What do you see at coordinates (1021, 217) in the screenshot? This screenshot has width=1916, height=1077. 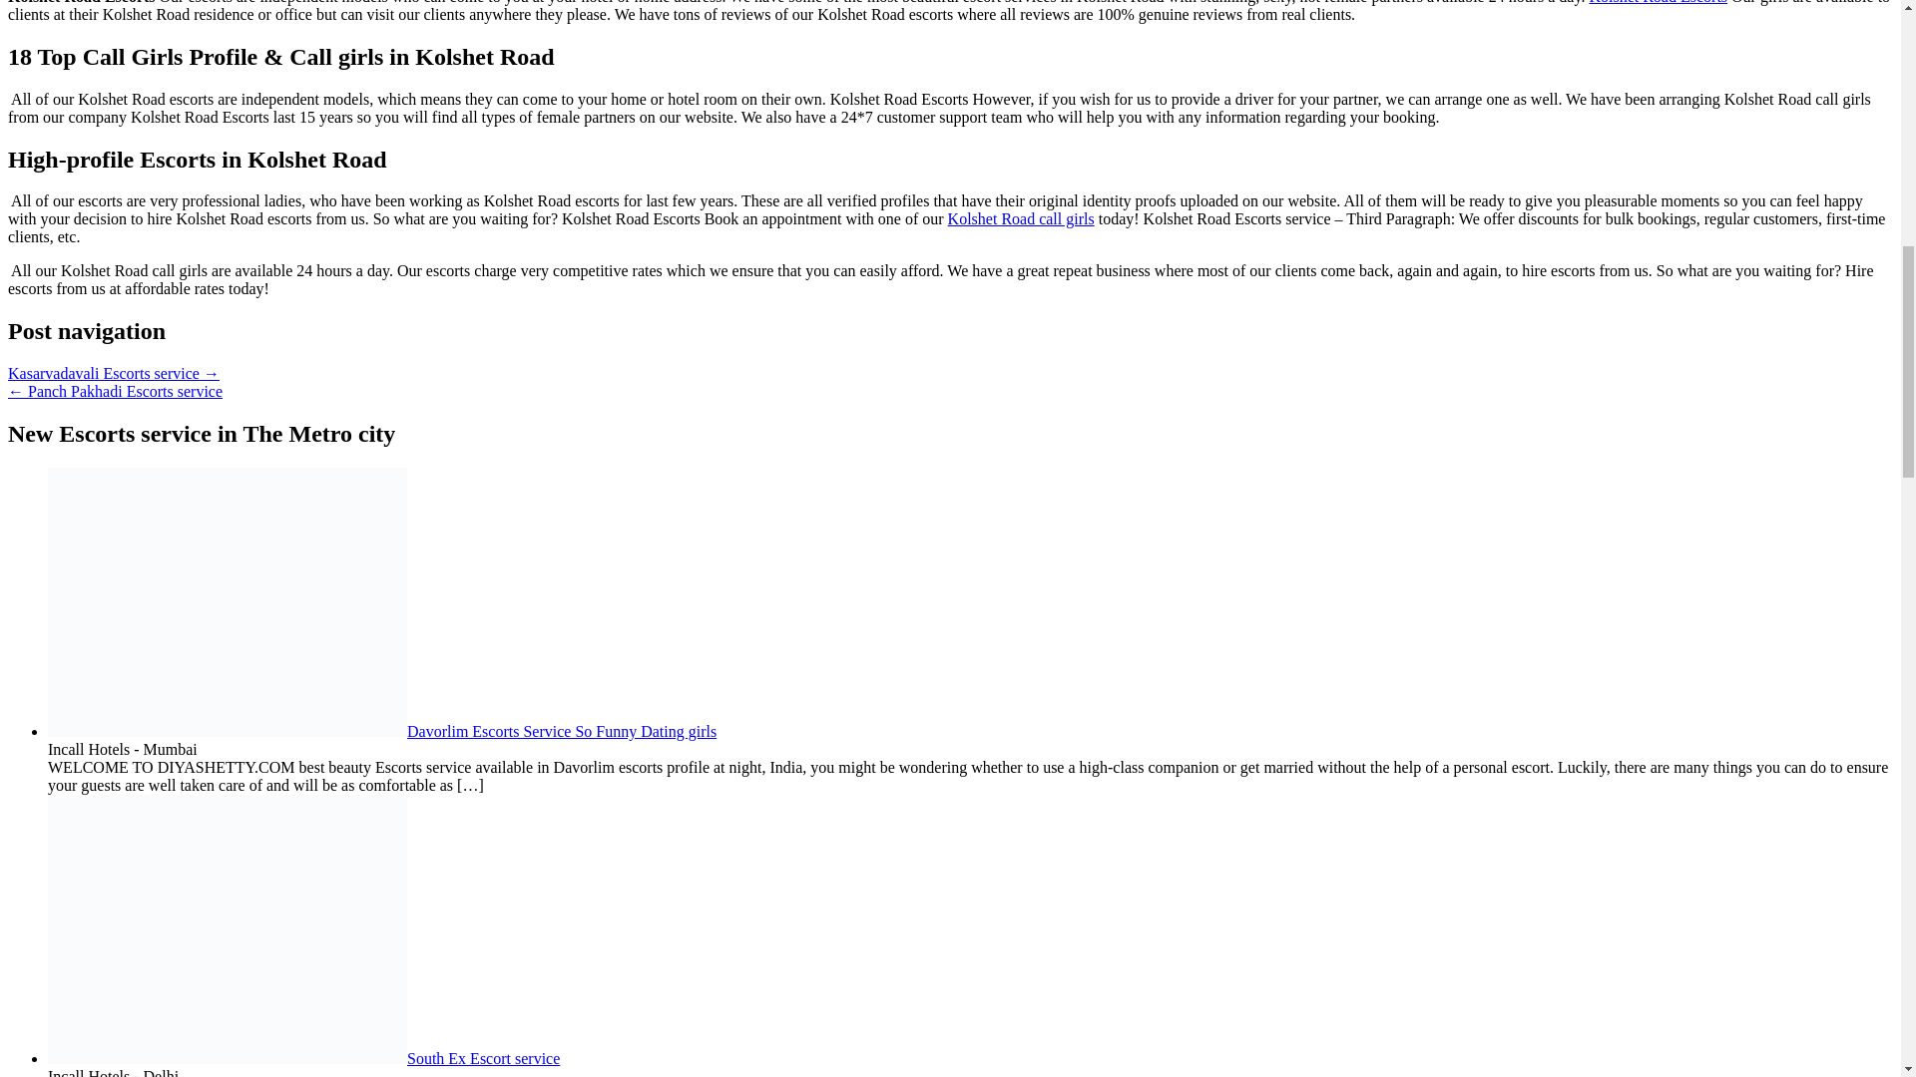 I see `Kolshet Road call girls` at bounding box center [1021, 217].